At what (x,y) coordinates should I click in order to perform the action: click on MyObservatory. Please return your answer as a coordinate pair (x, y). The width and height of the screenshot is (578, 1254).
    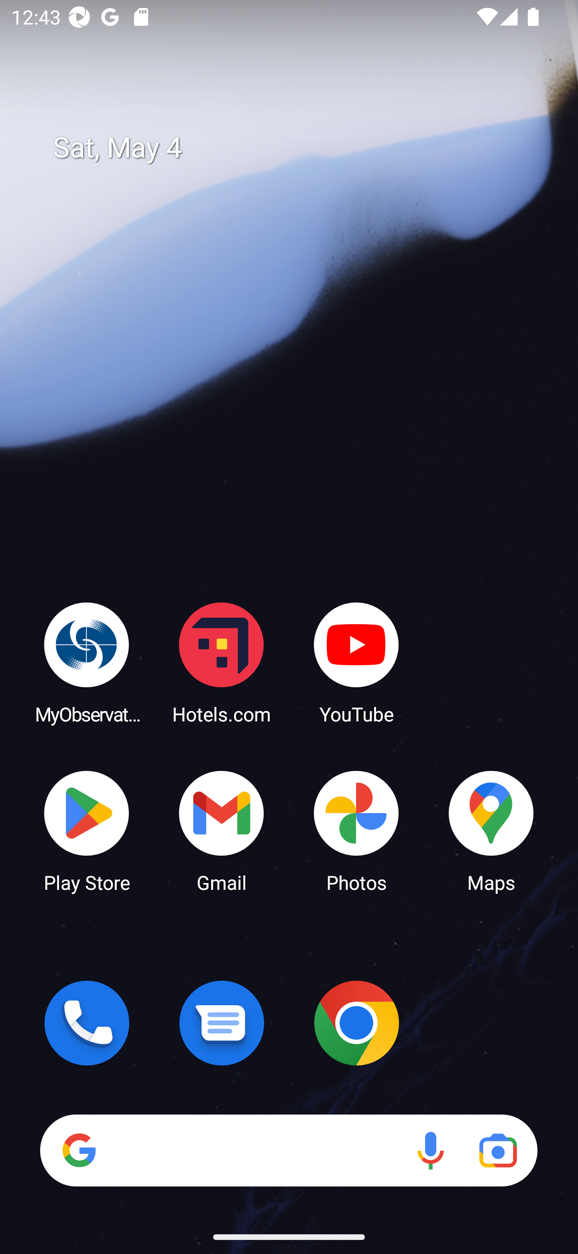
    Looking at the image, I should click on (87, 662).